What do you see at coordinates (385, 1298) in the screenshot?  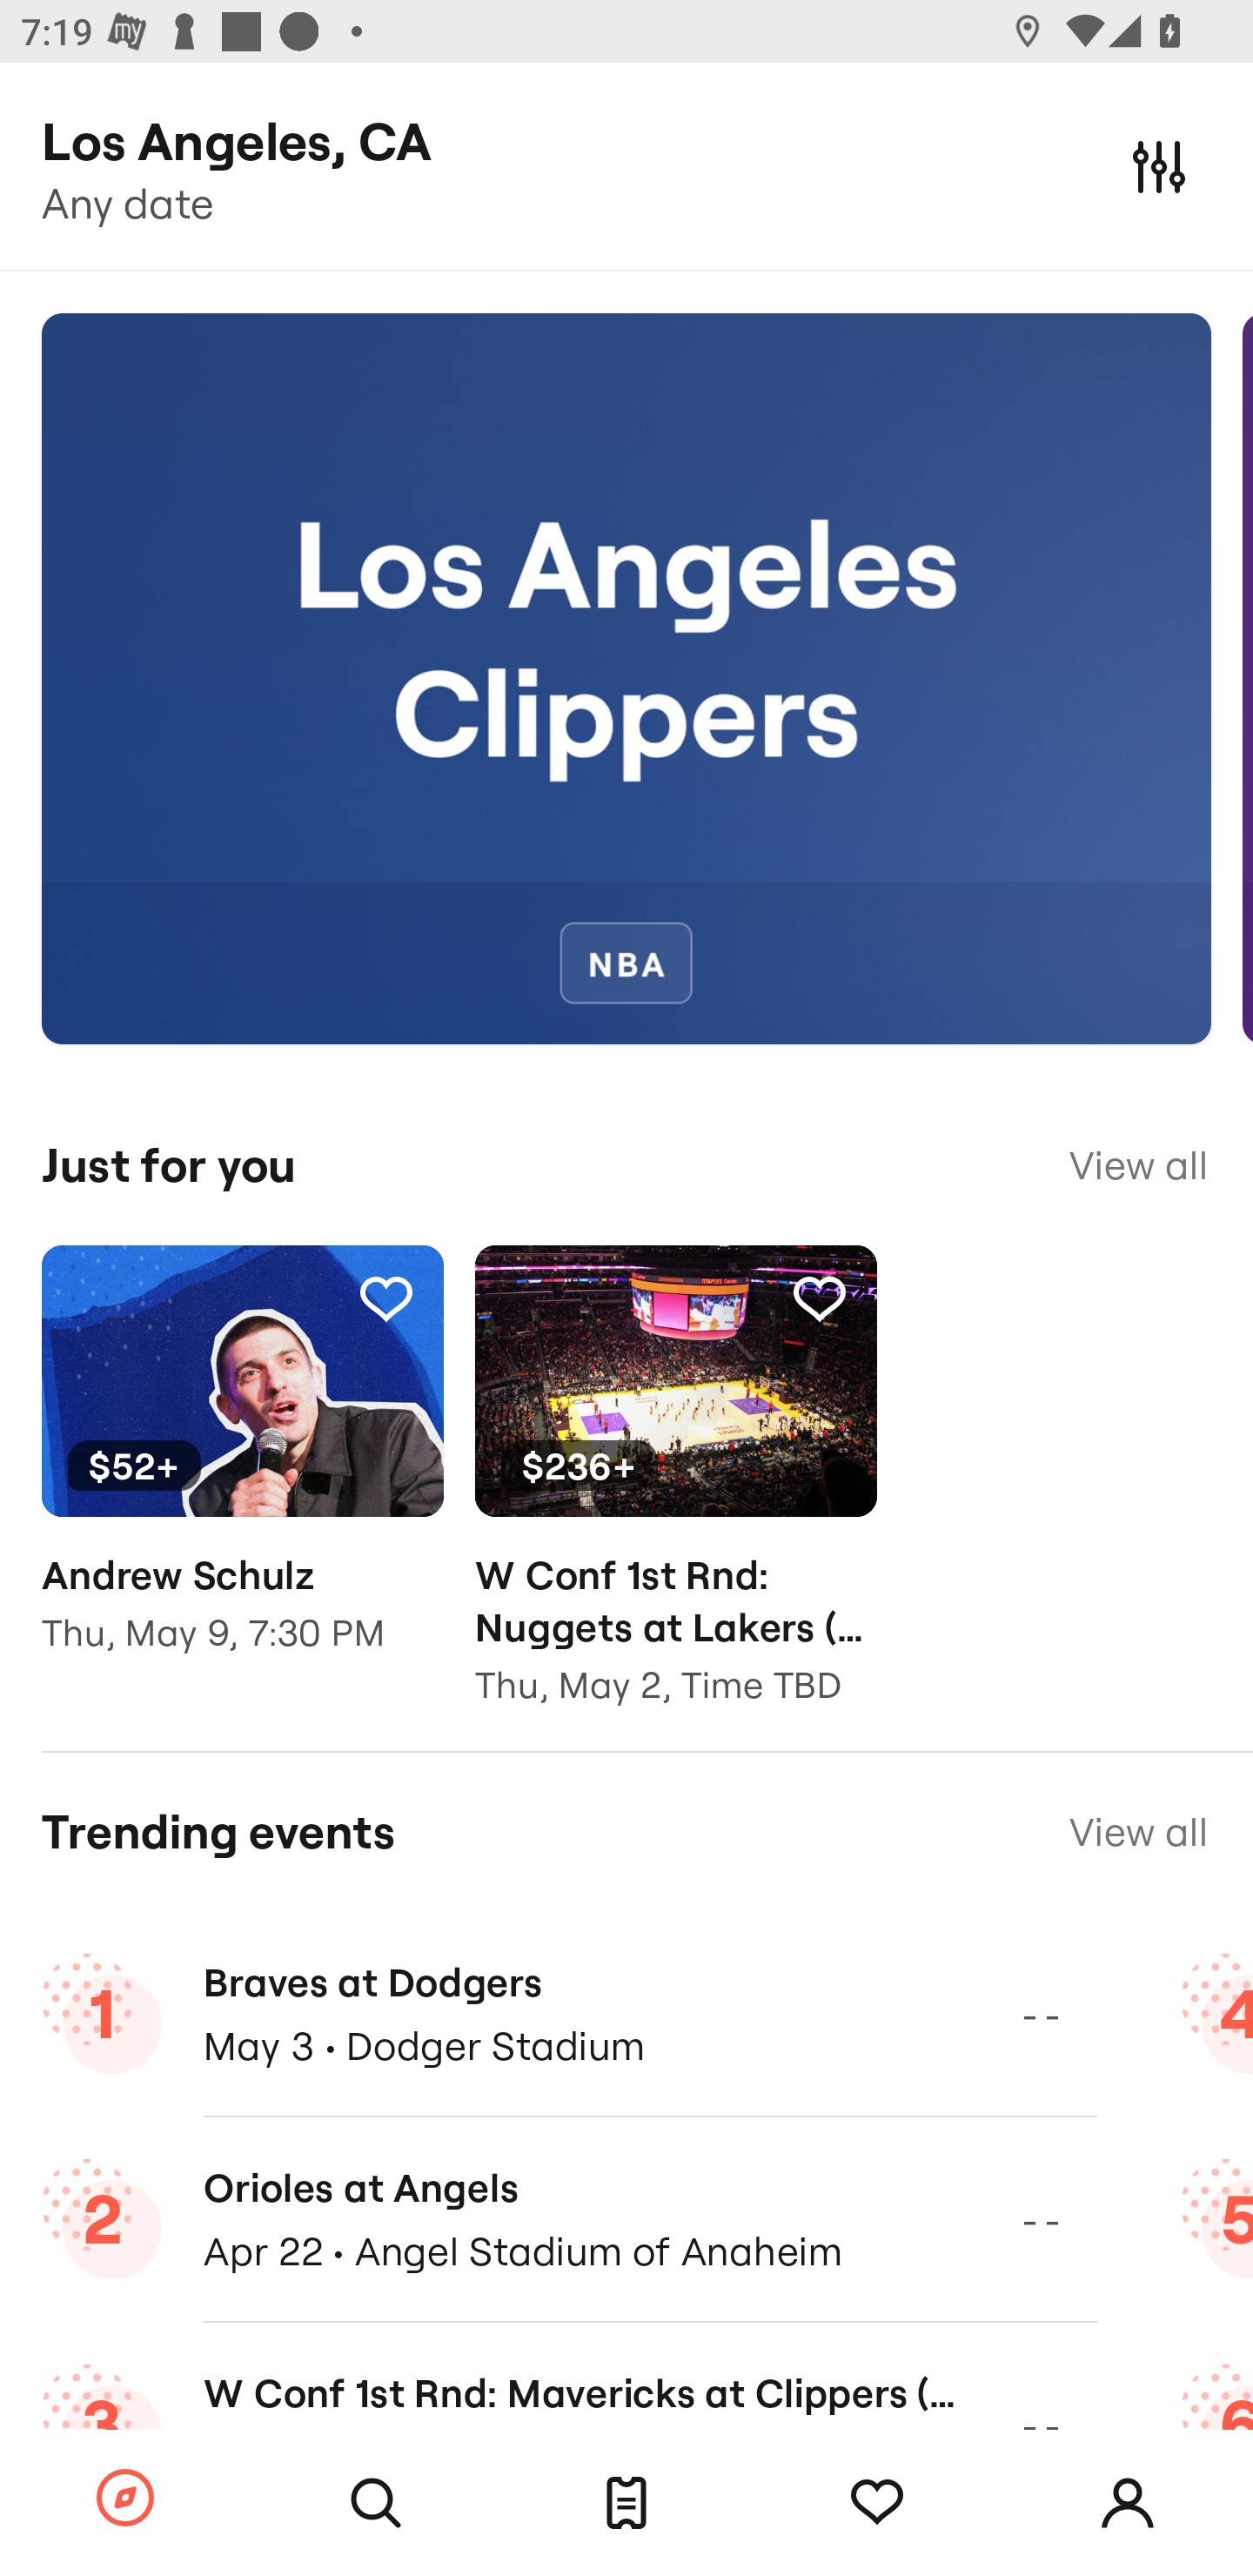 I see `Tracking` at bounding box center [385, 1298].